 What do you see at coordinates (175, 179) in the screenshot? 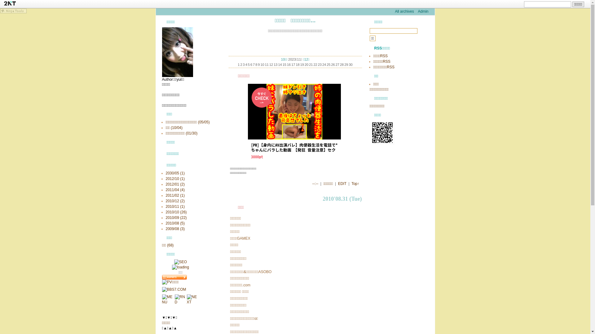
I see `2012/10 (1)` at bounding box center [175, 179].